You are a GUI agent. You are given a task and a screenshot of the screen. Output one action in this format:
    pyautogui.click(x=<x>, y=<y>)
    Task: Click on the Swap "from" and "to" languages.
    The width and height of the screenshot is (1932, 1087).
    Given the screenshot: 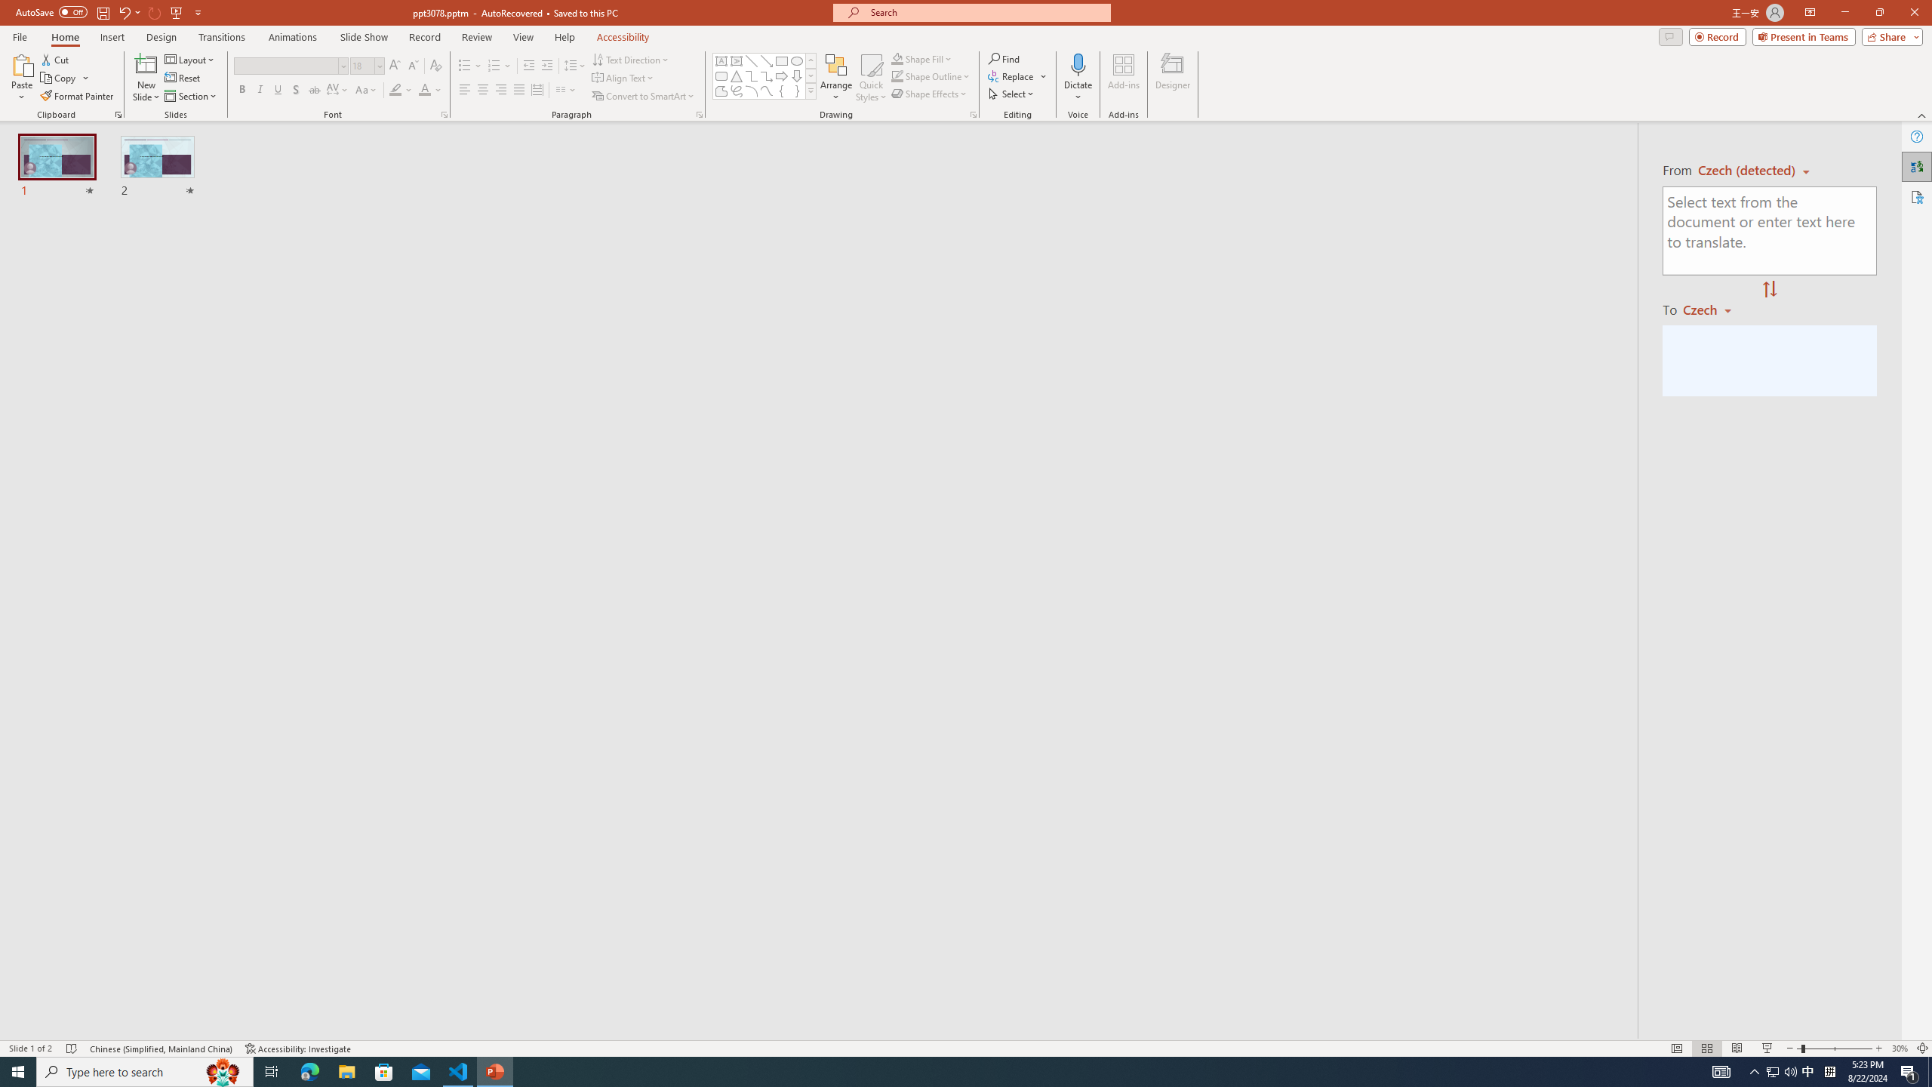 What is the action you would take?
    pyautogui.click(x=1769, y=290)
    